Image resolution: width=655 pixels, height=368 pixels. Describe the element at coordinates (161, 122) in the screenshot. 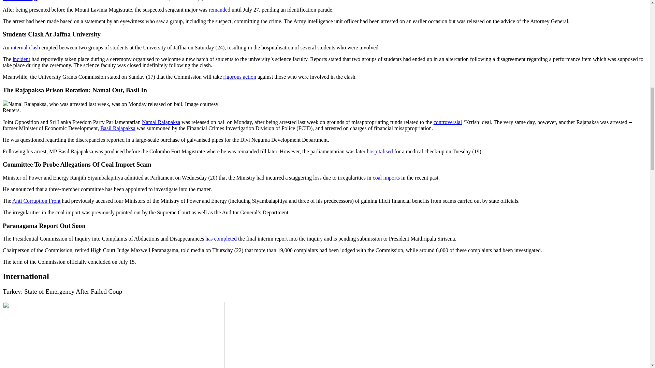

I see `Namal Rajapaksa` at that location.